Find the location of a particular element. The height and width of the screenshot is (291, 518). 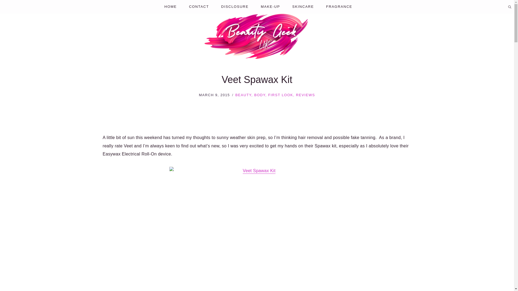

FIRST LOOK is located at coordinates (281, 95).